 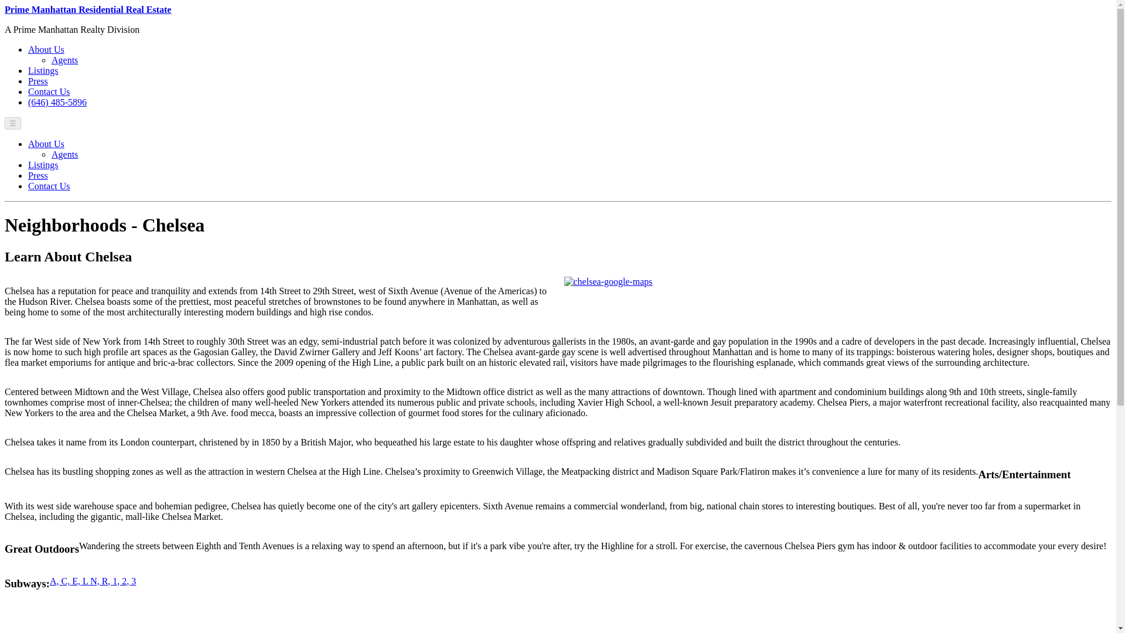 I want to click on Press, so click(x=38, y=81).